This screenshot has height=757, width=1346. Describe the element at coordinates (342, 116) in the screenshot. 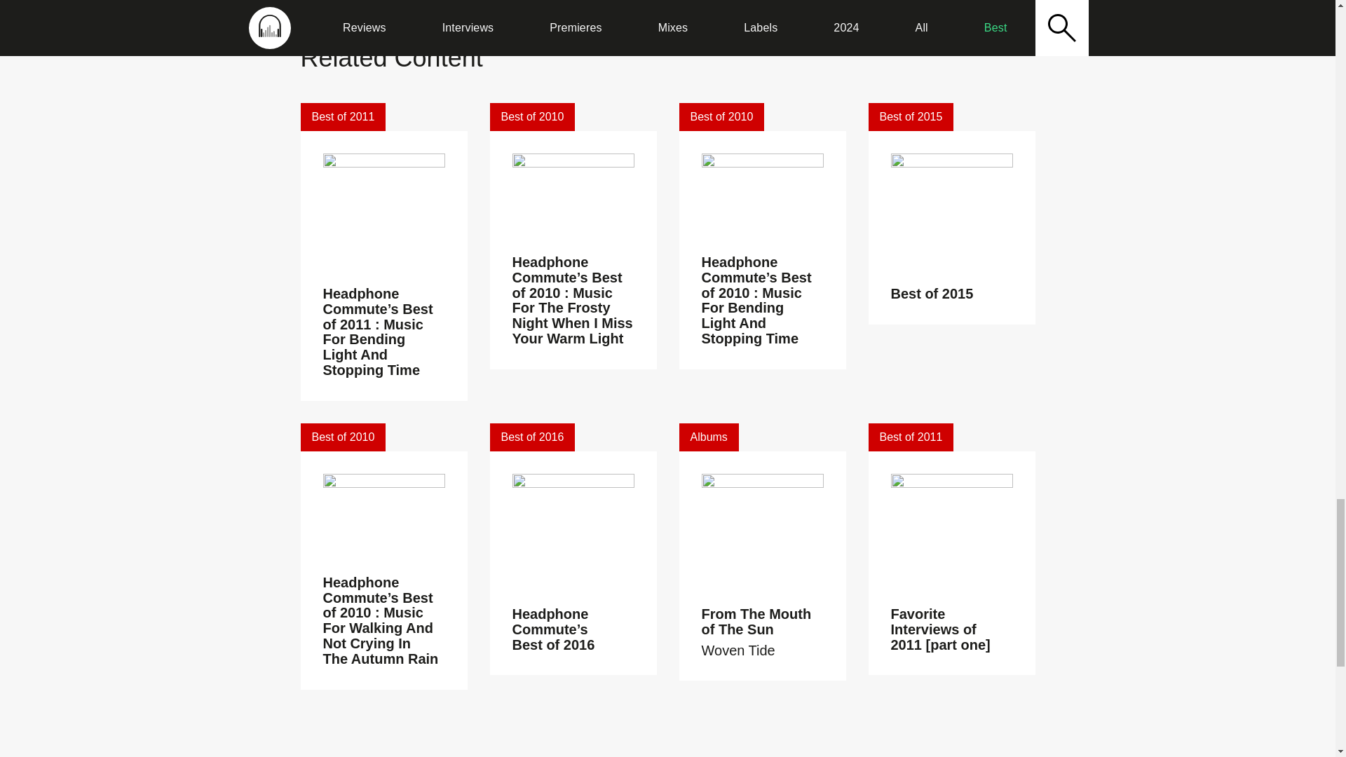

I see `Best of 2011` at that location.